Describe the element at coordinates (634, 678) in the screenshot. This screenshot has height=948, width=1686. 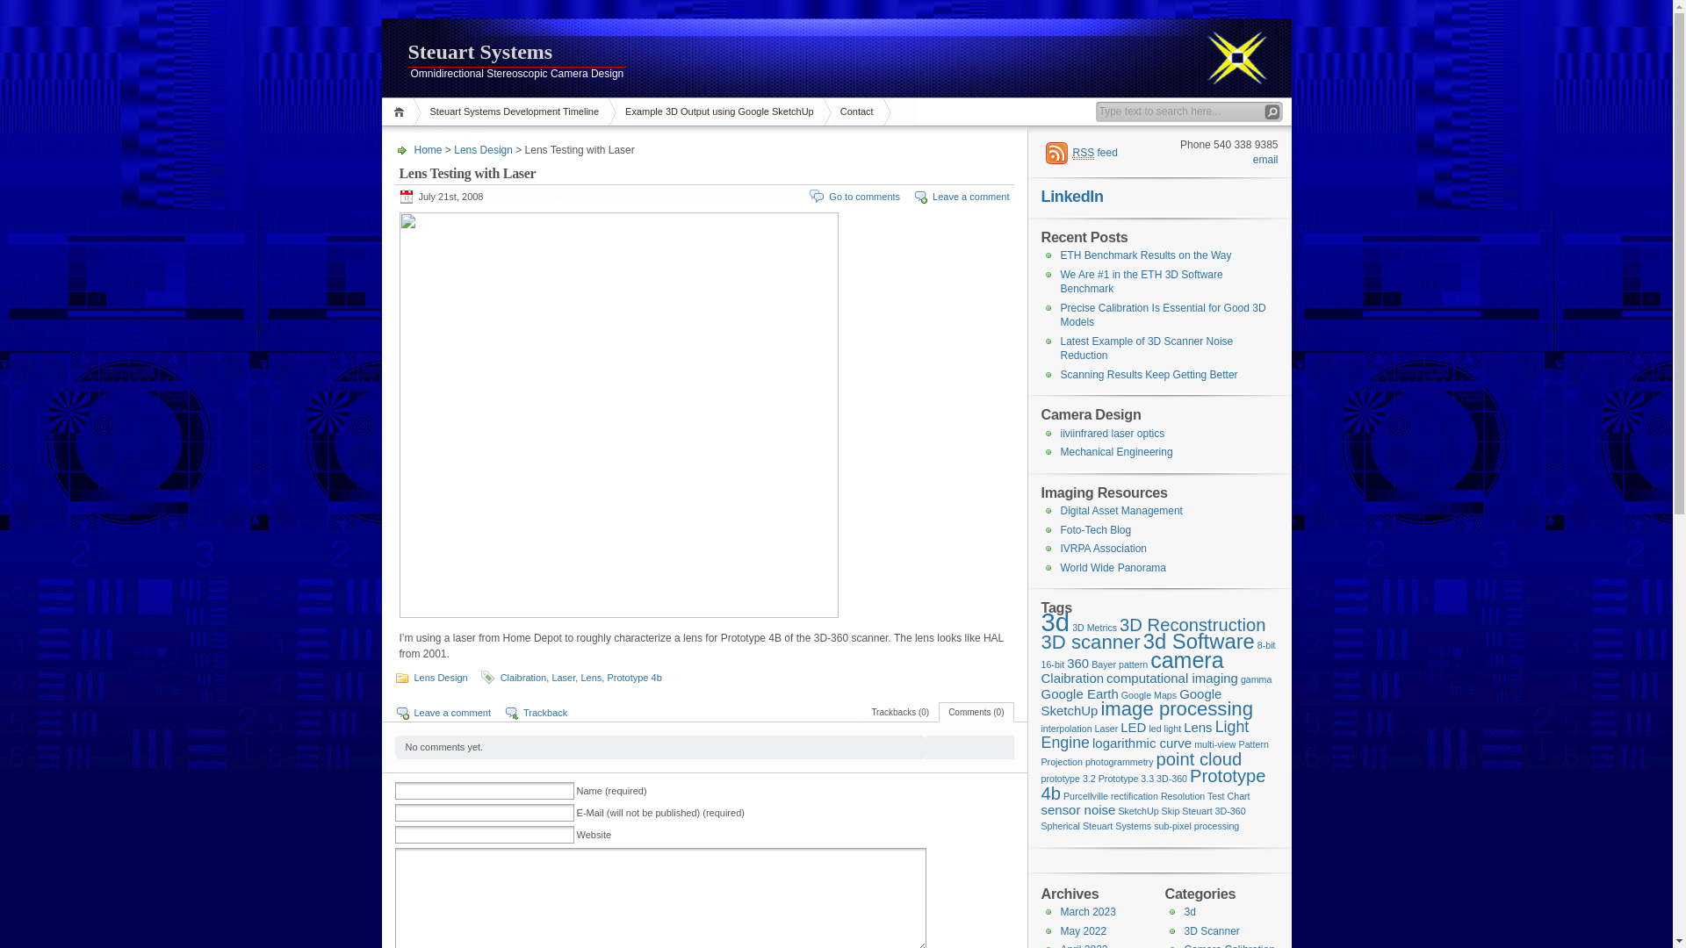
I see `Prototype 4b` at that location.